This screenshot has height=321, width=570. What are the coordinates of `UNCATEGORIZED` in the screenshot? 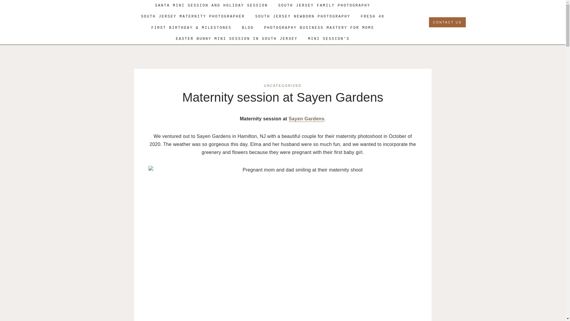 It's located at (283, 85).